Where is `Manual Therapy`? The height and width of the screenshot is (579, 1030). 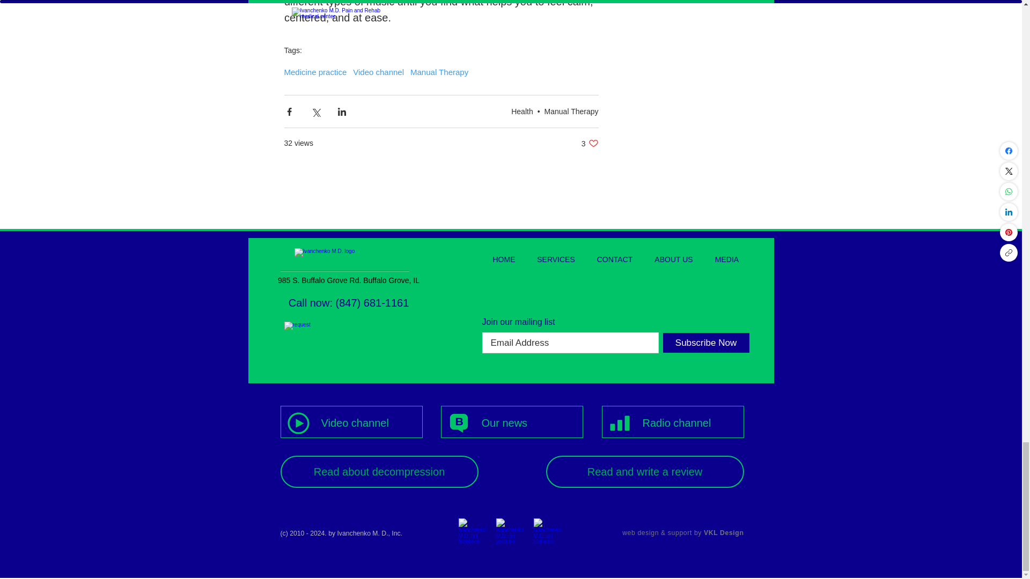
Manual Therapy is located at coordinates (510, 533).